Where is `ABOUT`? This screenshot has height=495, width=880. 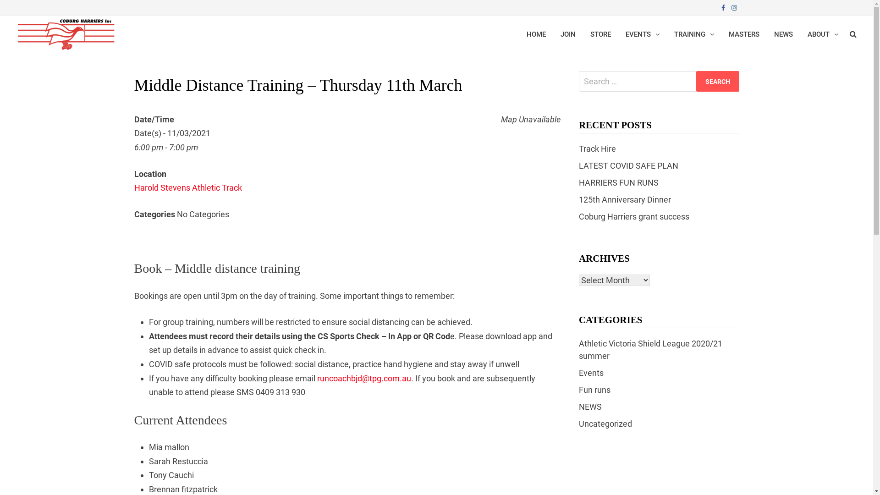 ABOUT is located at coordinates (823, 34).